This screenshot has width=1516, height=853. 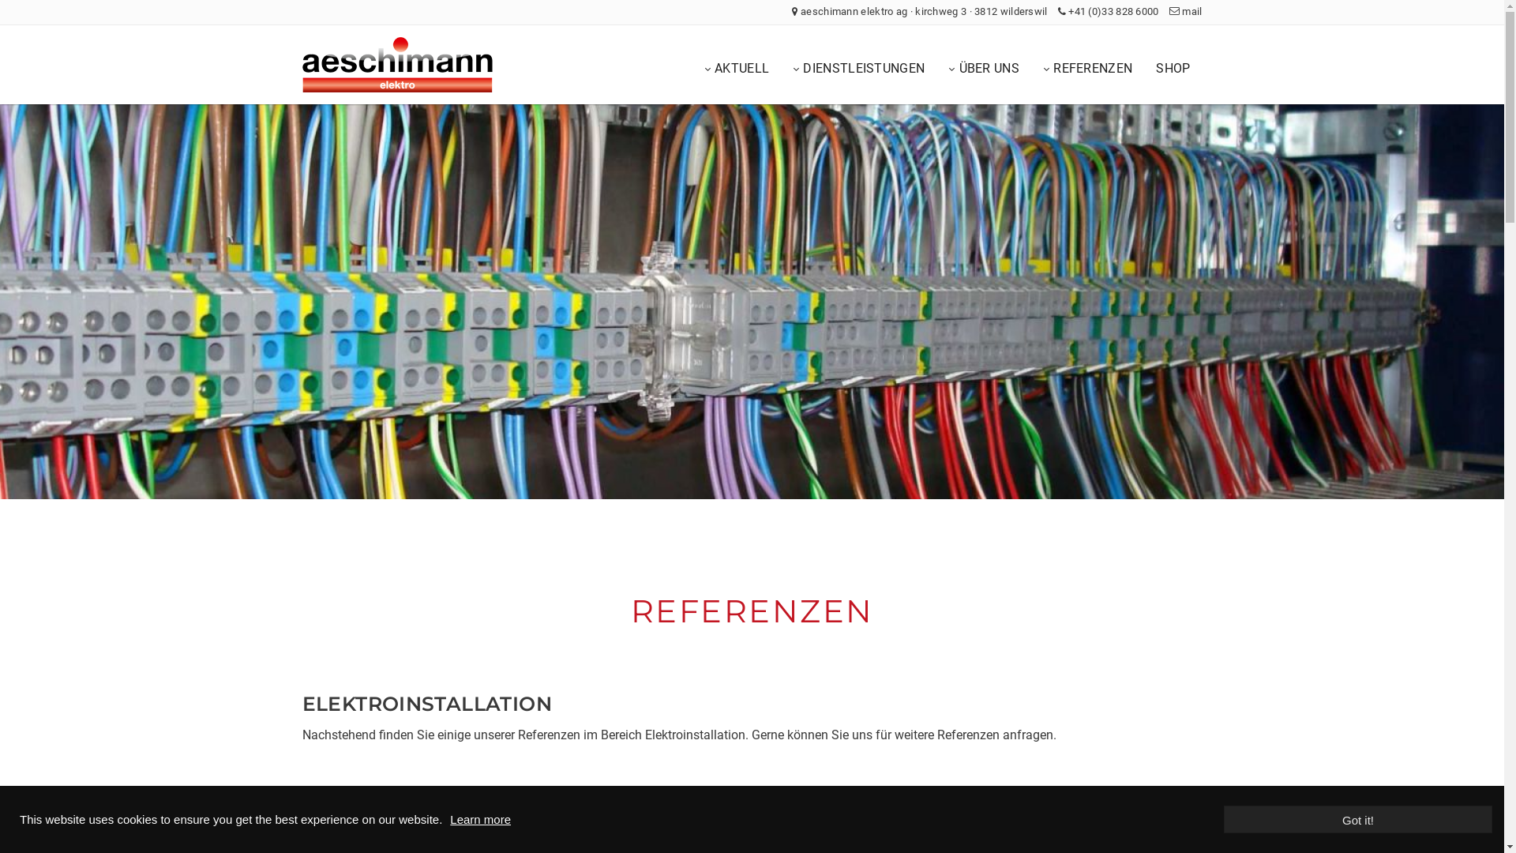 What do you see at coordinates (1109, 11) in the screenshot?
I see `+41 (0)33 828 6000` at bounding box center [1109, 11].